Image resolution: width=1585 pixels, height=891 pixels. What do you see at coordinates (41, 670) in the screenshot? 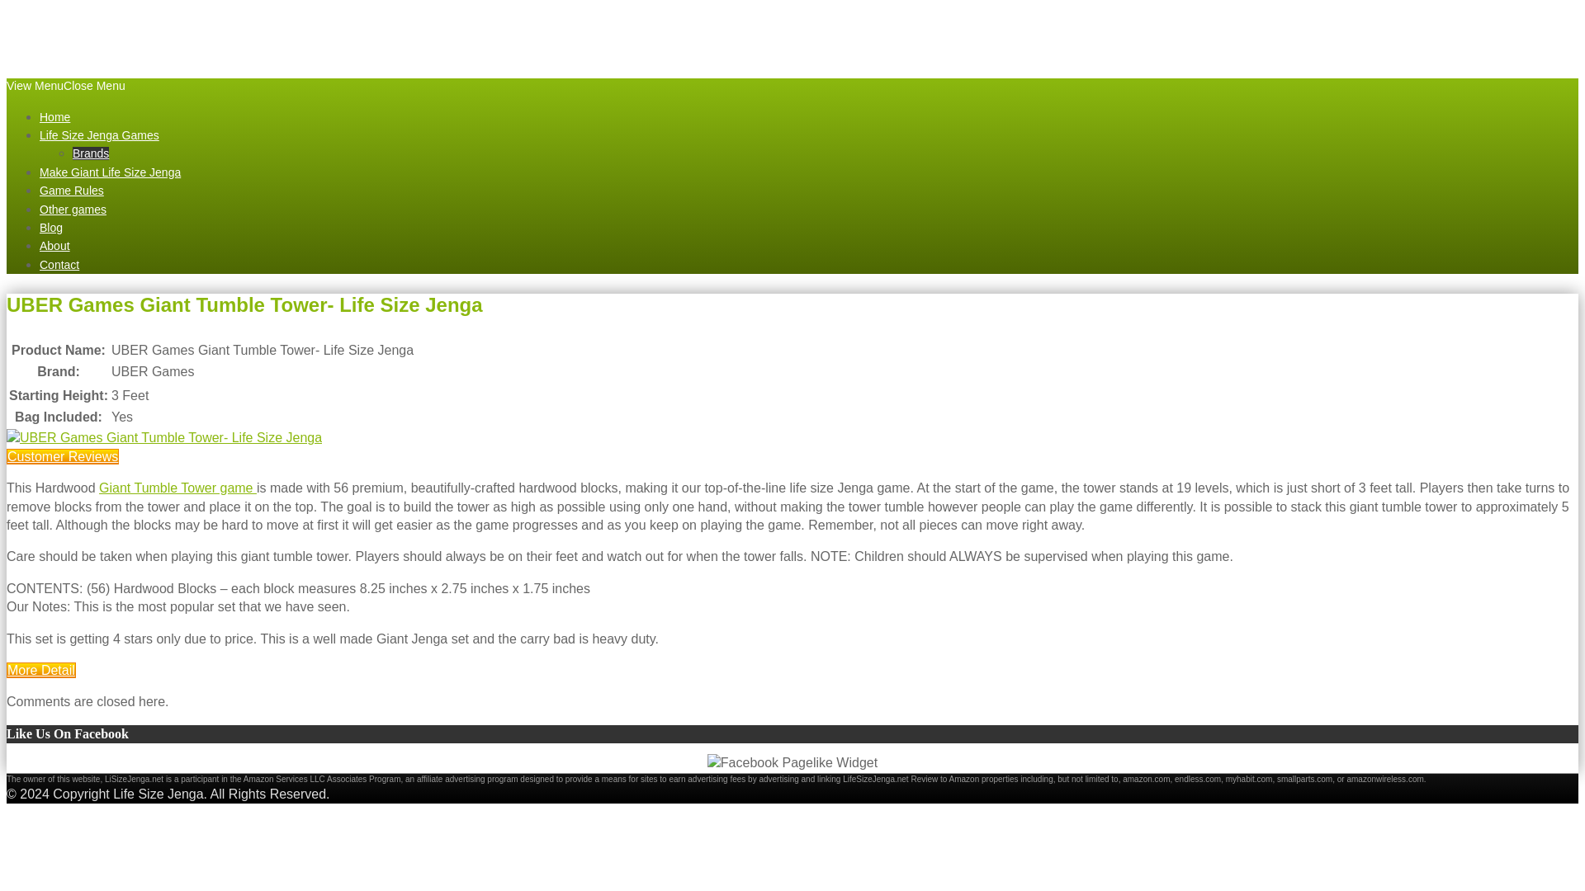
I see `More Detail` at bounding box center [41, 670].